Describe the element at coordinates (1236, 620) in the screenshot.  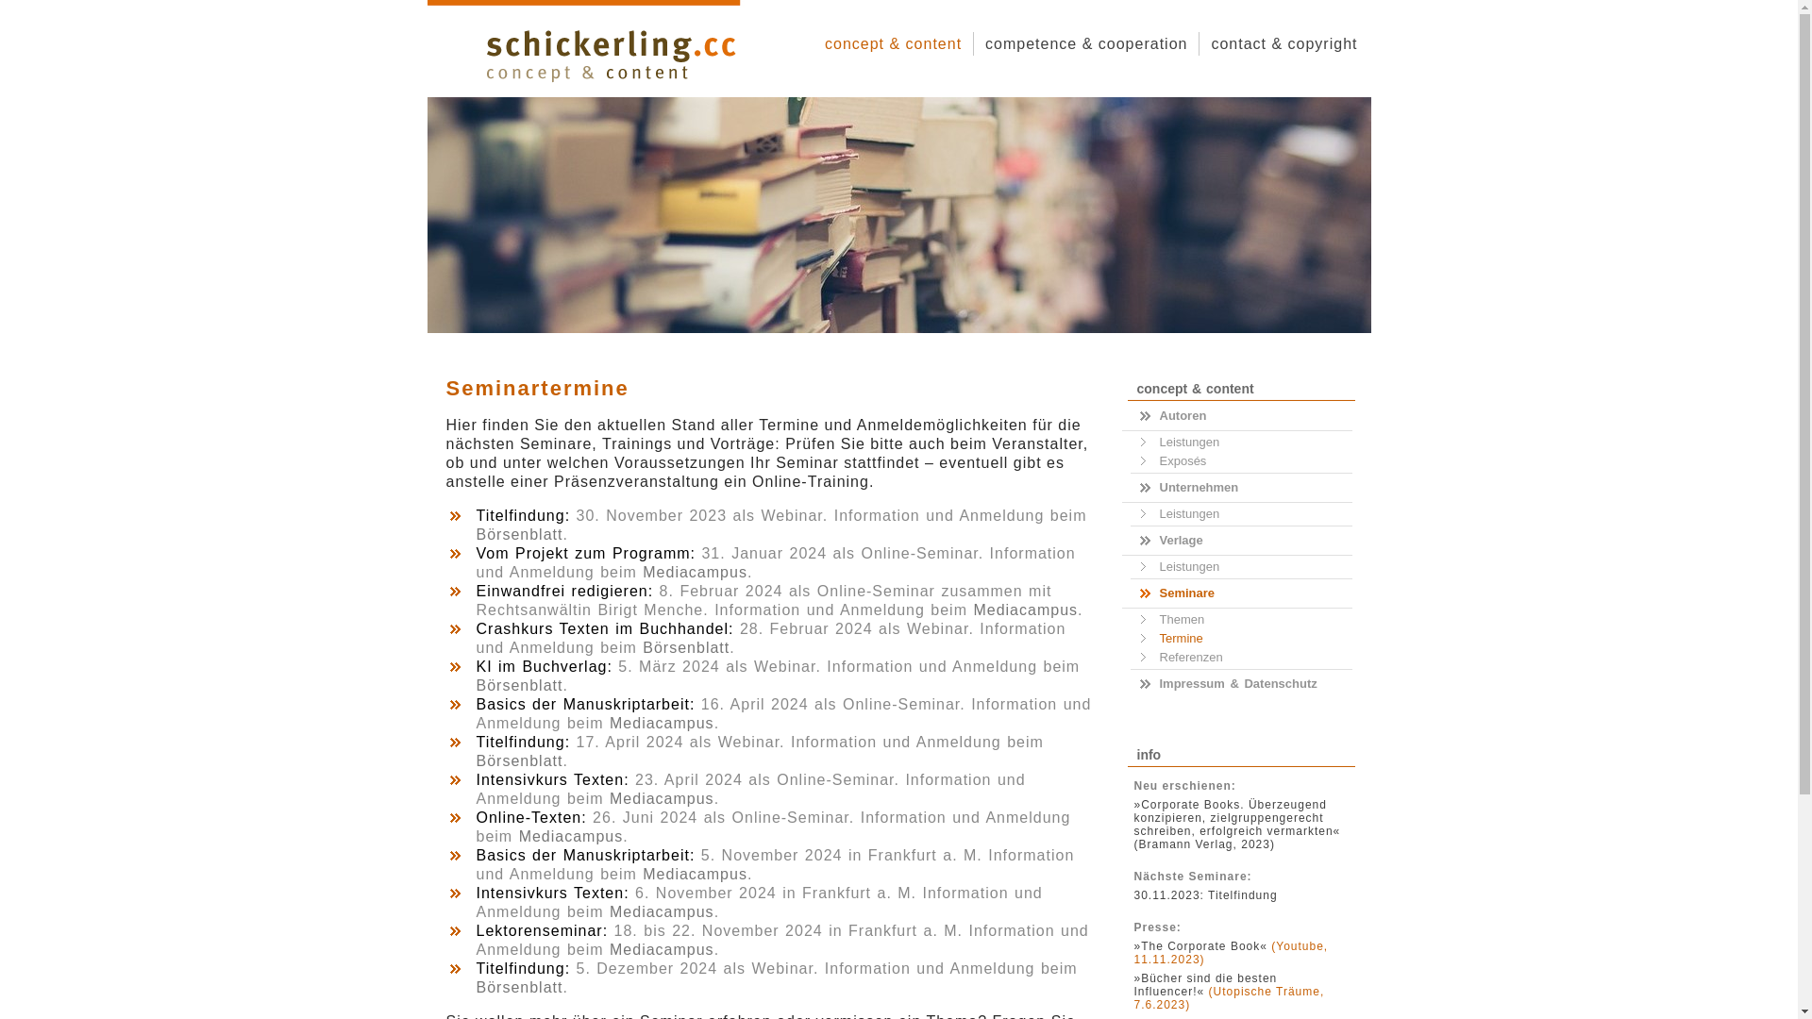
I see `Themen` at that location.